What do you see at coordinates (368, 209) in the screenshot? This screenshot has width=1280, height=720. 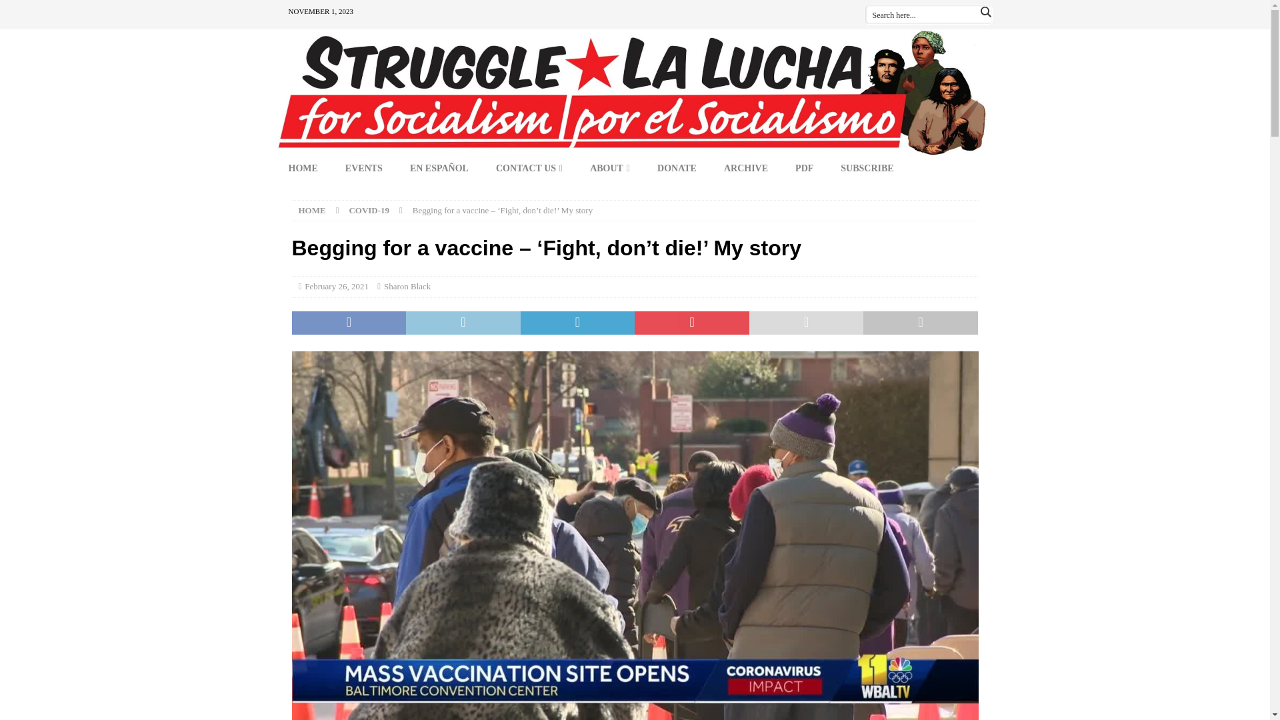 I see `COVID-19` at bounding box center [368, 209].